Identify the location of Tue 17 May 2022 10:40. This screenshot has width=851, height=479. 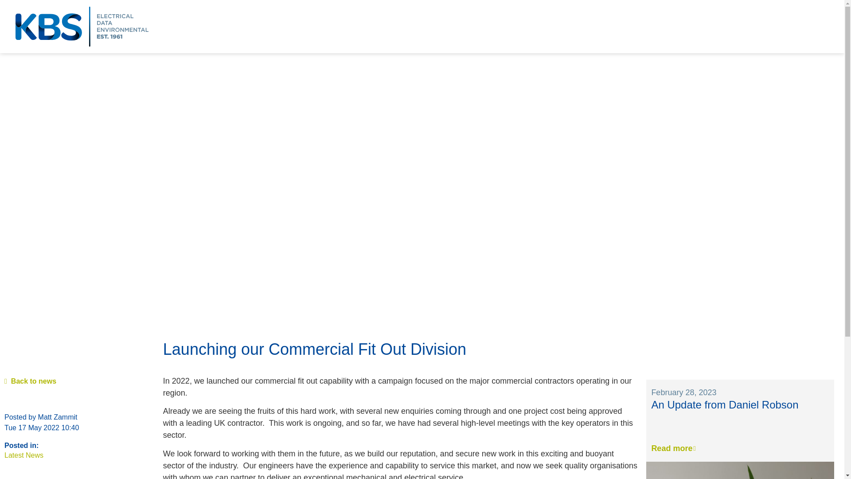
(42, 428).